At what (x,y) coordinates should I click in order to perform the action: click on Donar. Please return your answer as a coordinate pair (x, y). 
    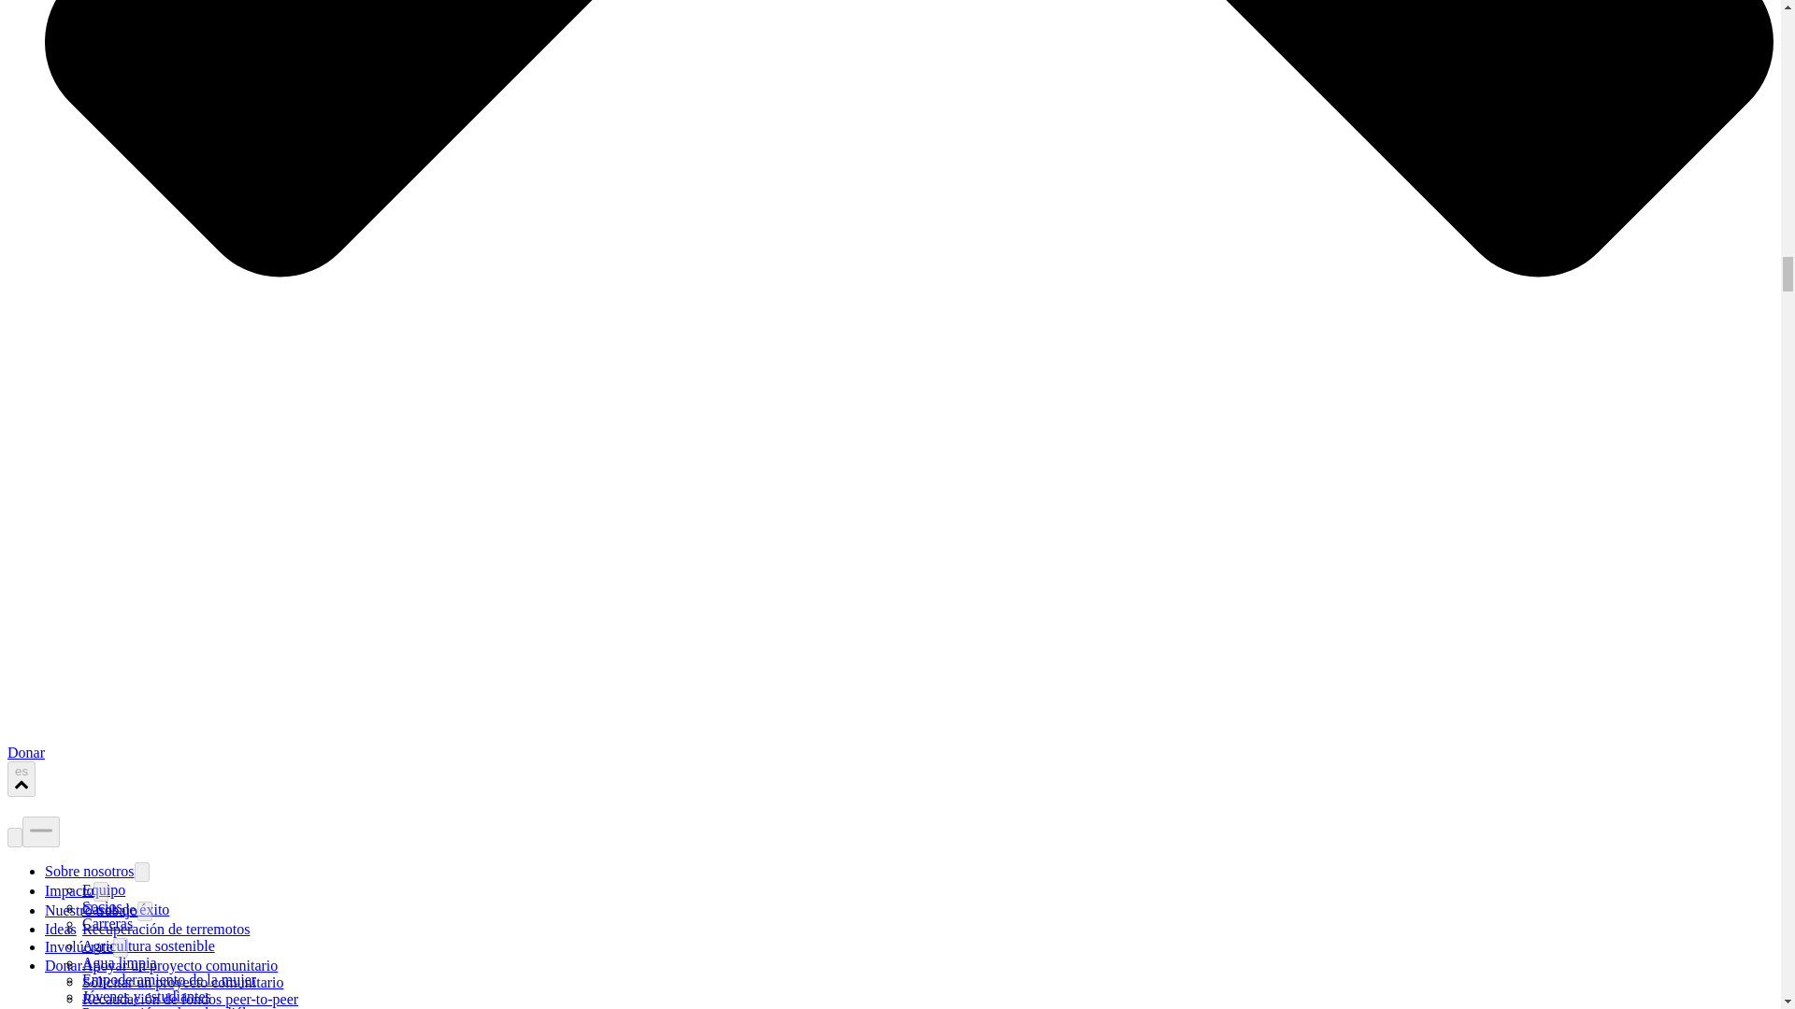
    Looking at the image, I should click on (26, 753).